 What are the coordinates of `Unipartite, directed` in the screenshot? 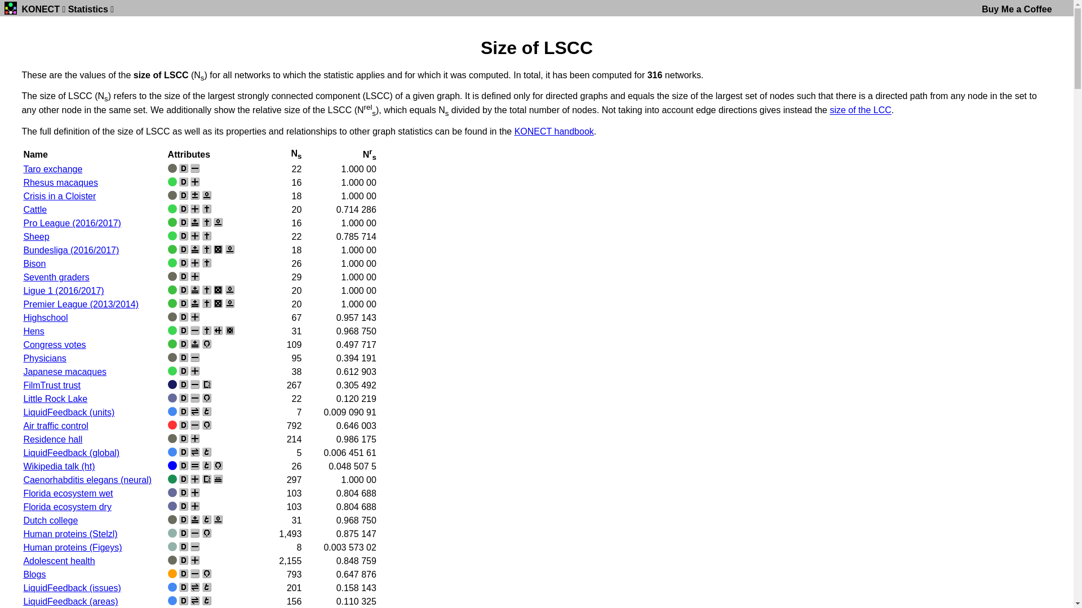 It's located at (184, 263).